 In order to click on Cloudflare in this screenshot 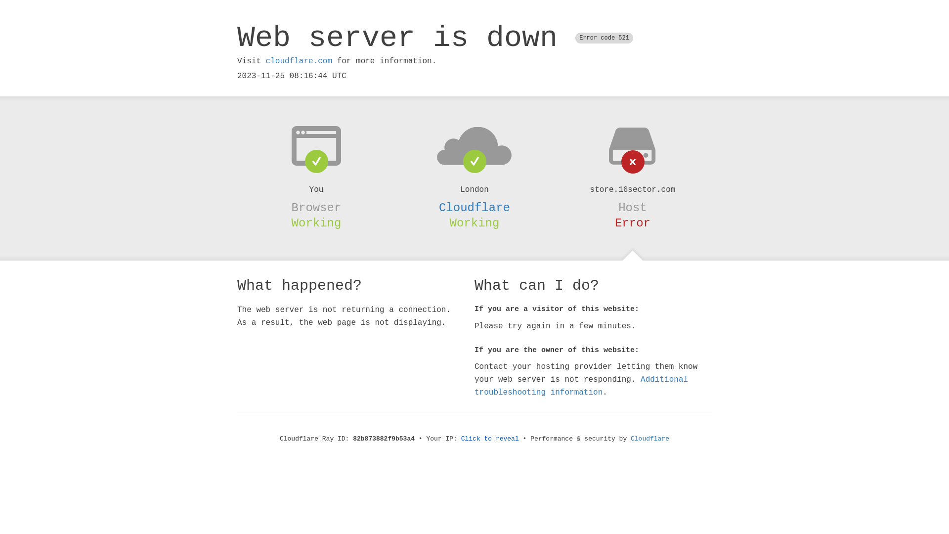, I will do `click(474, 208)`.